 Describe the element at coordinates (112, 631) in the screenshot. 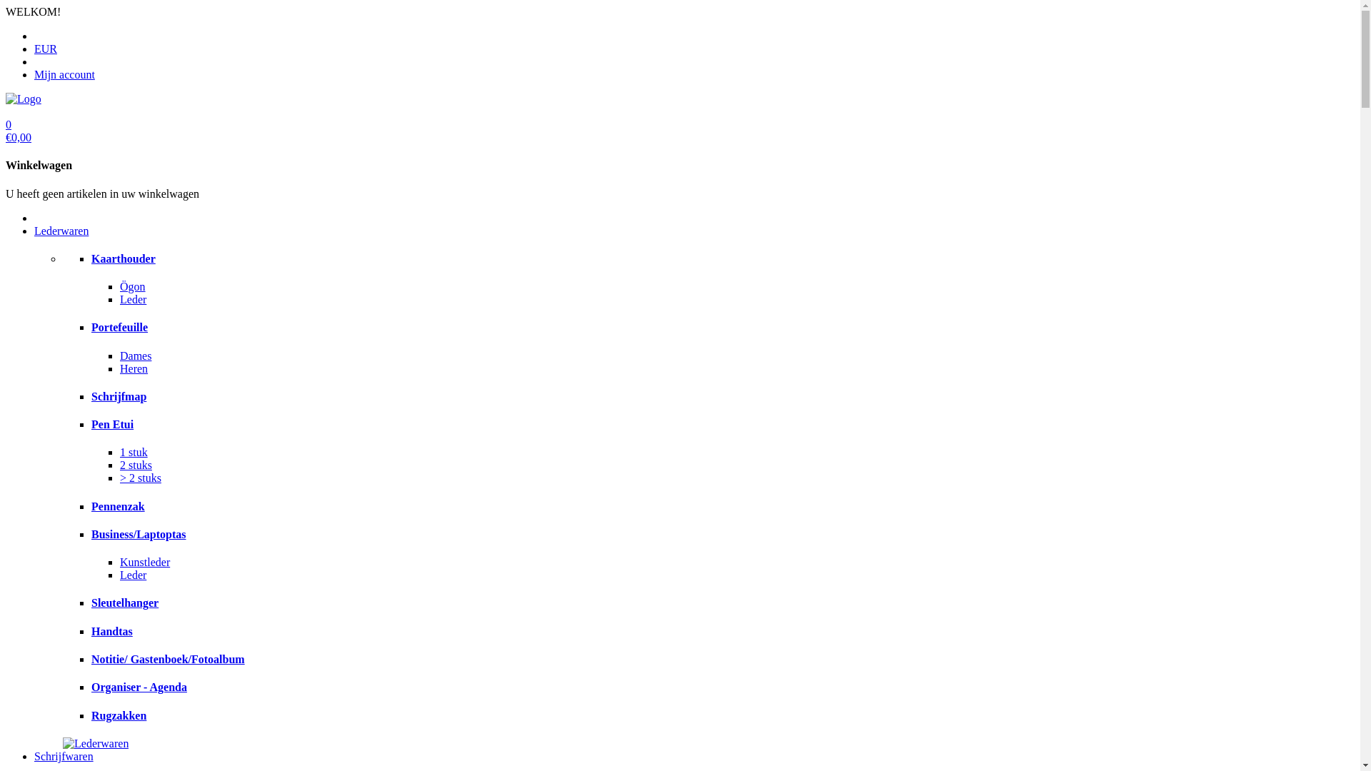

I see `Handtas` at that location.